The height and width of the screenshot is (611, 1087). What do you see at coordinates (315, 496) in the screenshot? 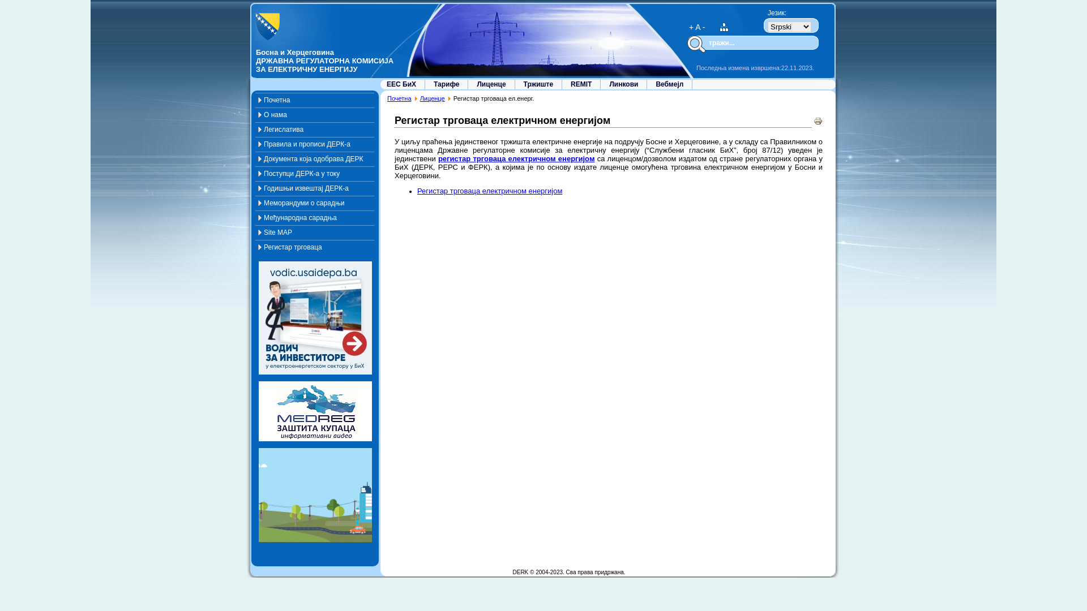
I see `uporedistruju-s` at bounding box center [315, 496].